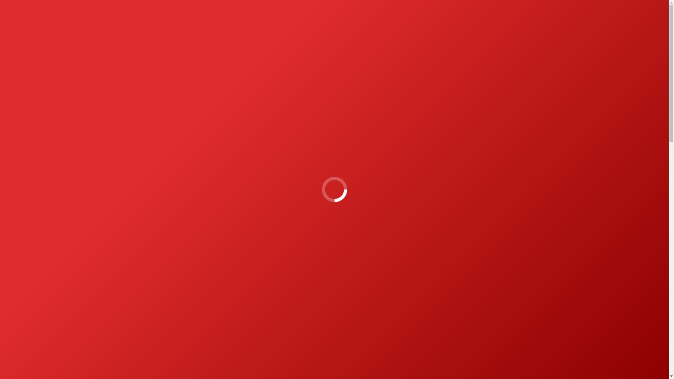 The height and width of the screenshot is (379, 674). I want to click on Go!, so click(498, 70).